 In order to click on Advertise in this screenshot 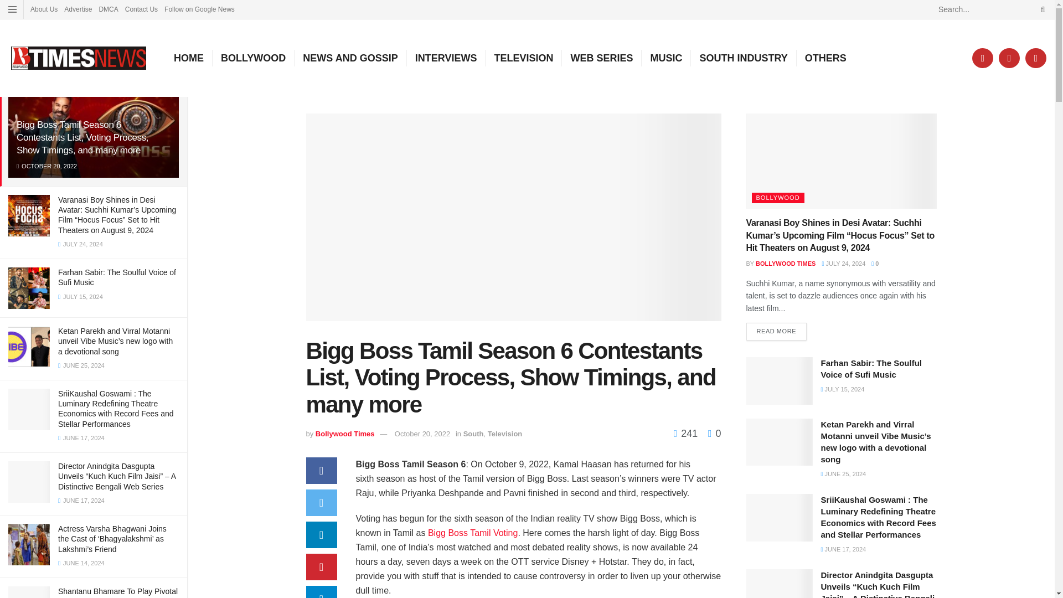, I will do `click(78, 9)`.